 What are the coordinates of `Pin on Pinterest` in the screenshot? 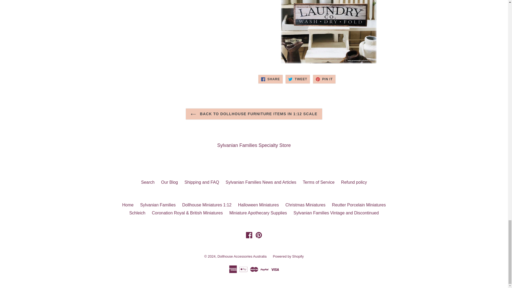 It's located at (324, 79).